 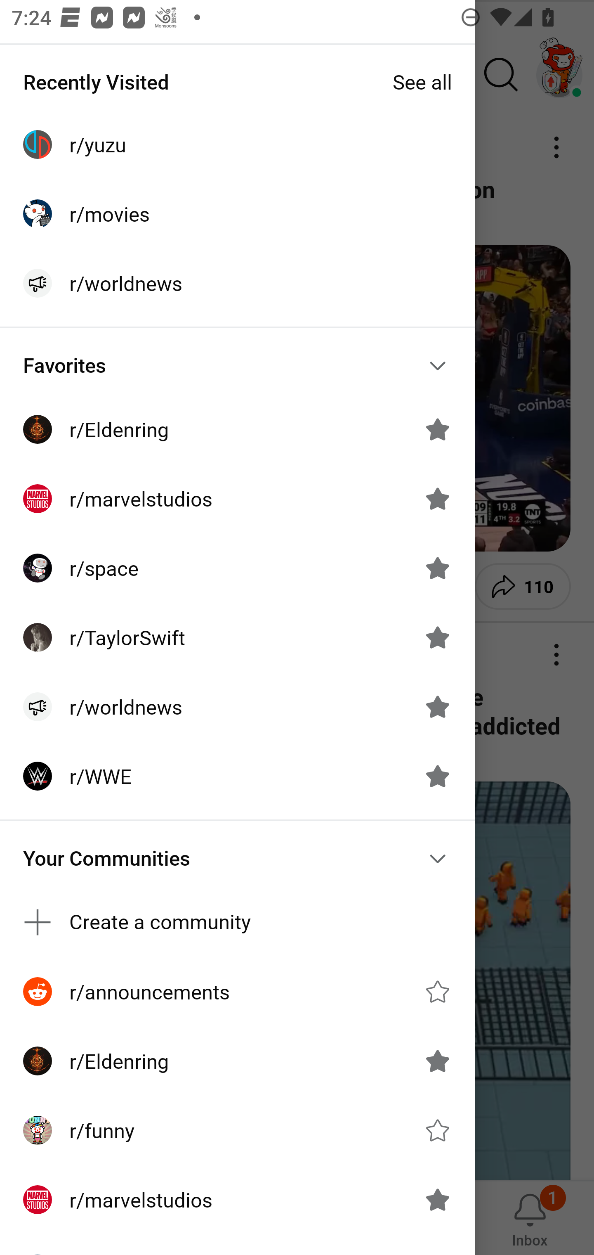 I want to click on Unfavorite r/TaylorSwift, so click(x=437, y=637).